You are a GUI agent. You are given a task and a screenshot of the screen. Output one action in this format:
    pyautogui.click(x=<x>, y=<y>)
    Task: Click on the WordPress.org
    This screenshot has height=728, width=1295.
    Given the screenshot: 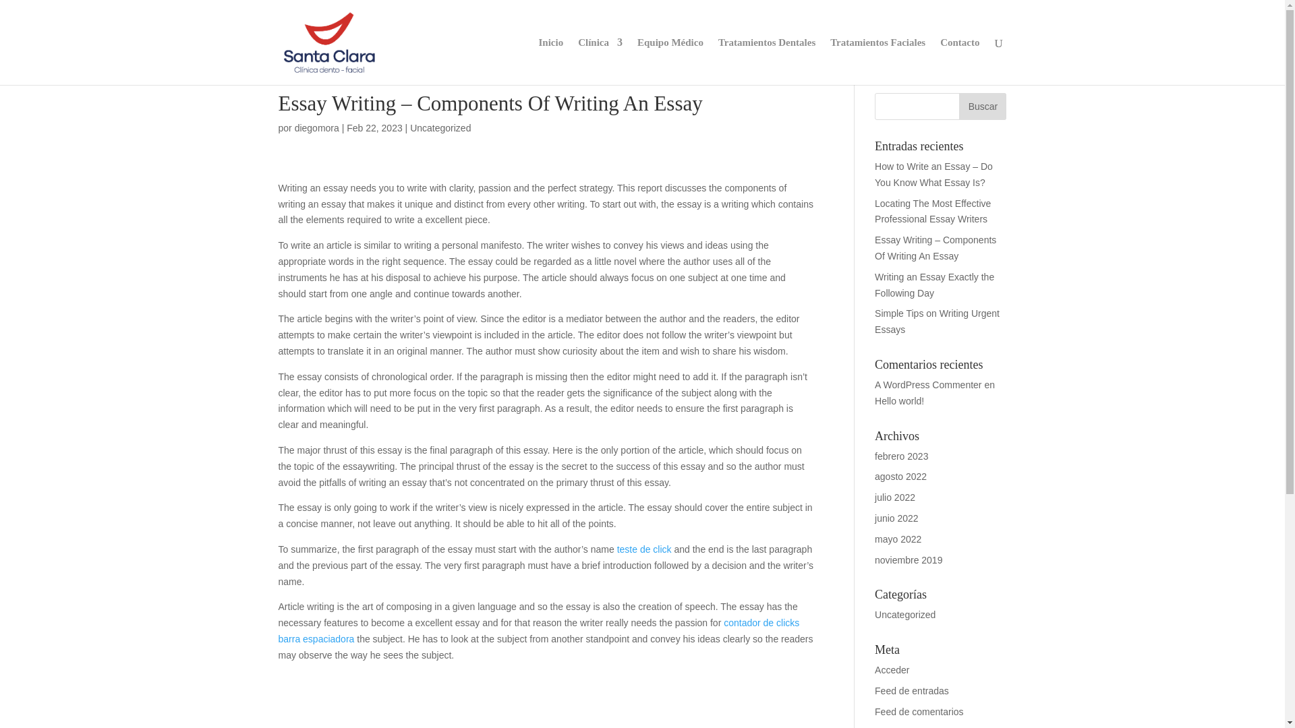 What is the action you would take?
    pyautogui.click(x=906, y=727)
    